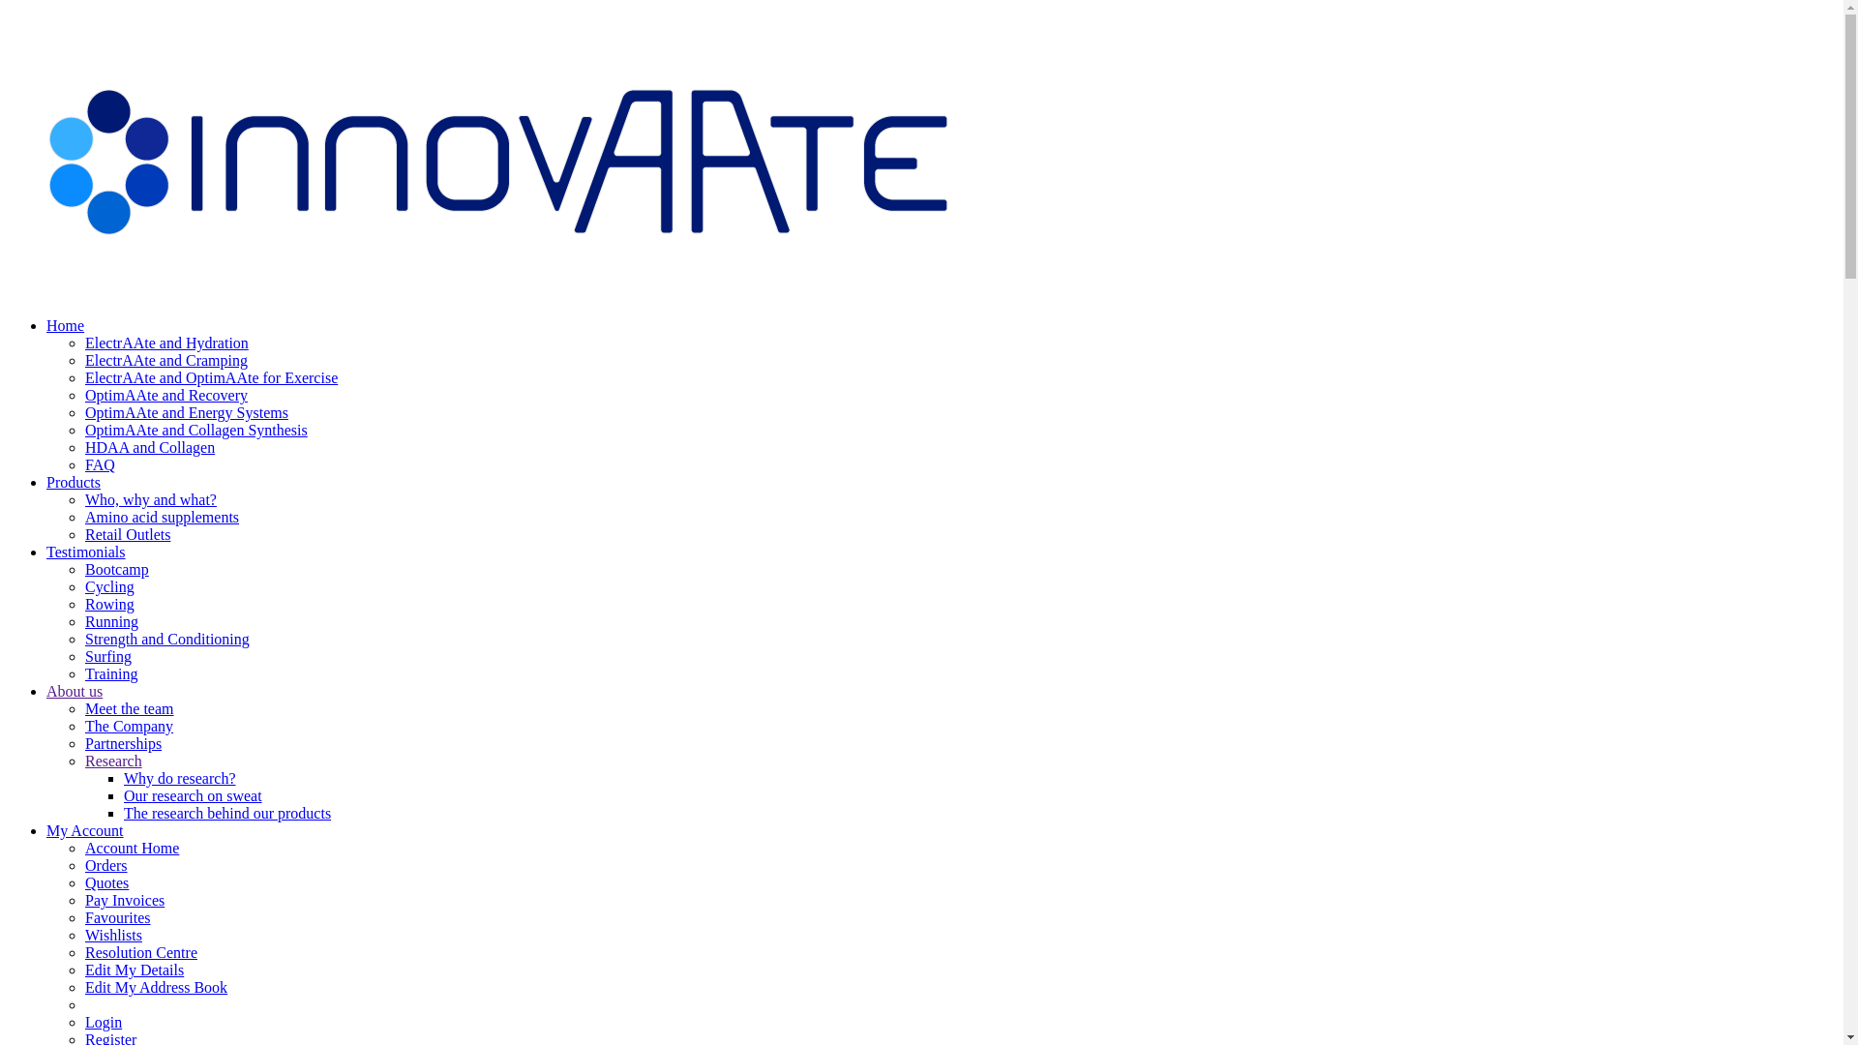 The image size is (1858, 1045). I want to click on Resolution Centre, so click(141, 952).